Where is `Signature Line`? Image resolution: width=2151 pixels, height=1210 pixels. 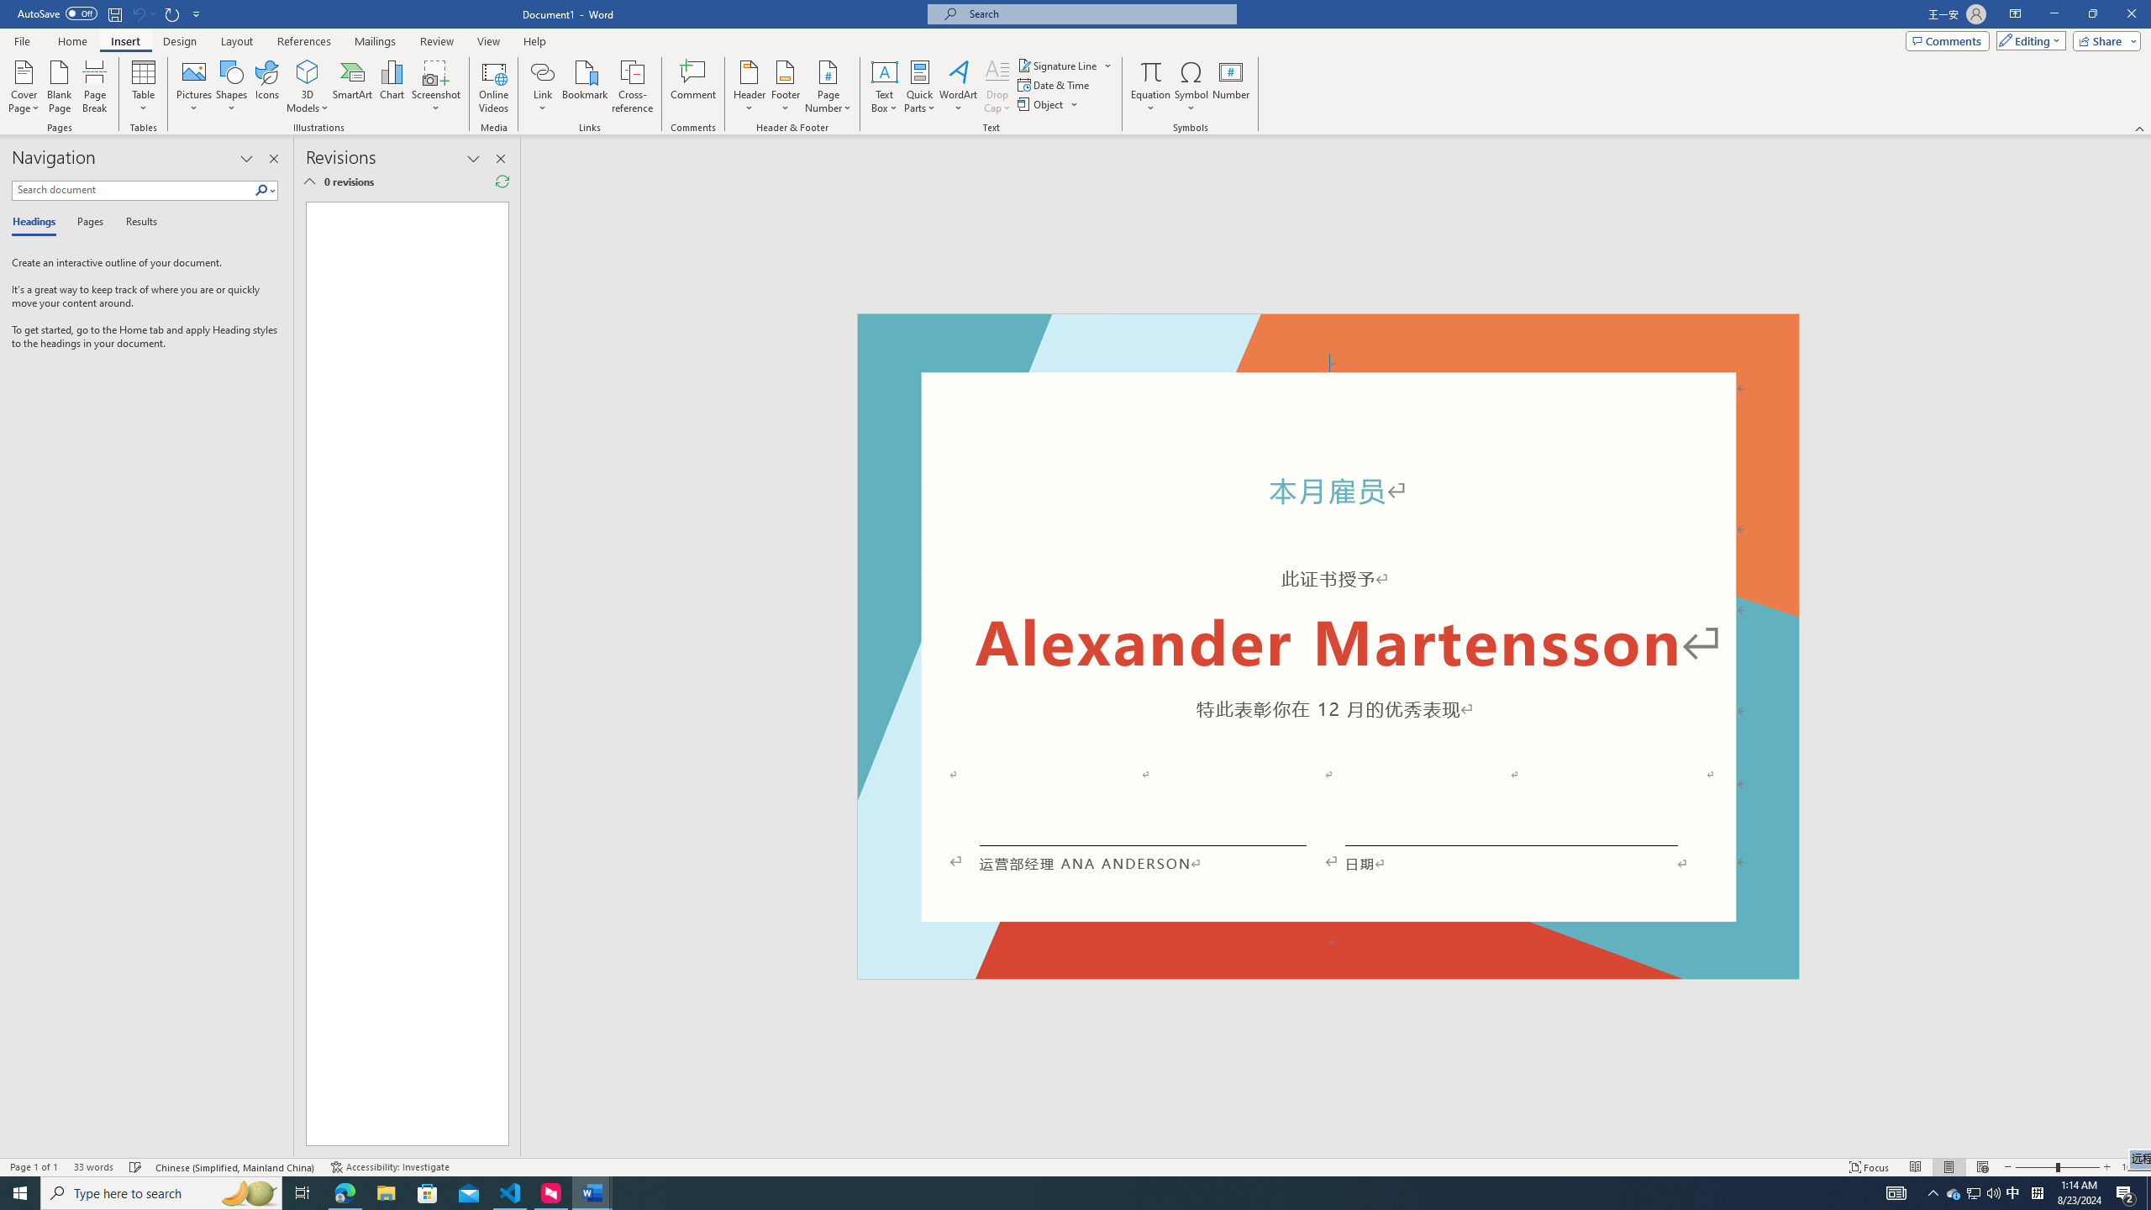 Signature Line is located at coordinates (1065, 66).